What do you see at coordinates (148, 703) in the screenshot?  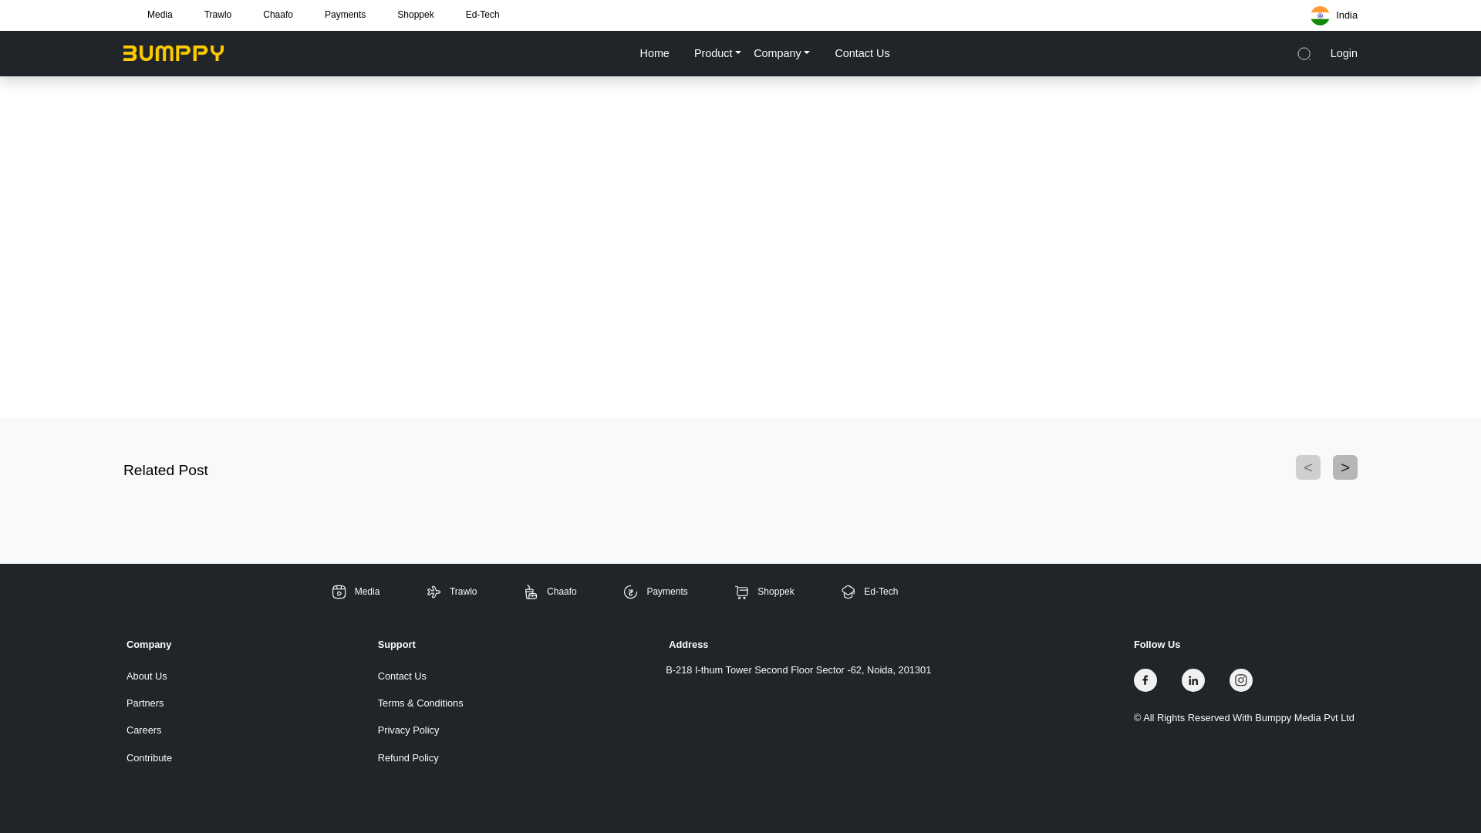 I see `Partners` at bounding box center [148, 703].